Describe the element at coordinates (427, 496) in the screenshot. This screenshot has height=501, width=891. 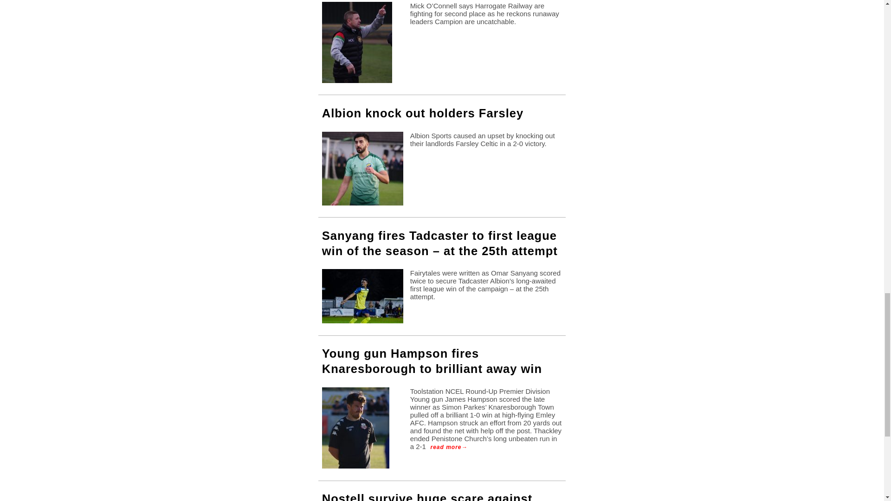
I see `Nostell survive huge scare against Wombwell Town` at that location.